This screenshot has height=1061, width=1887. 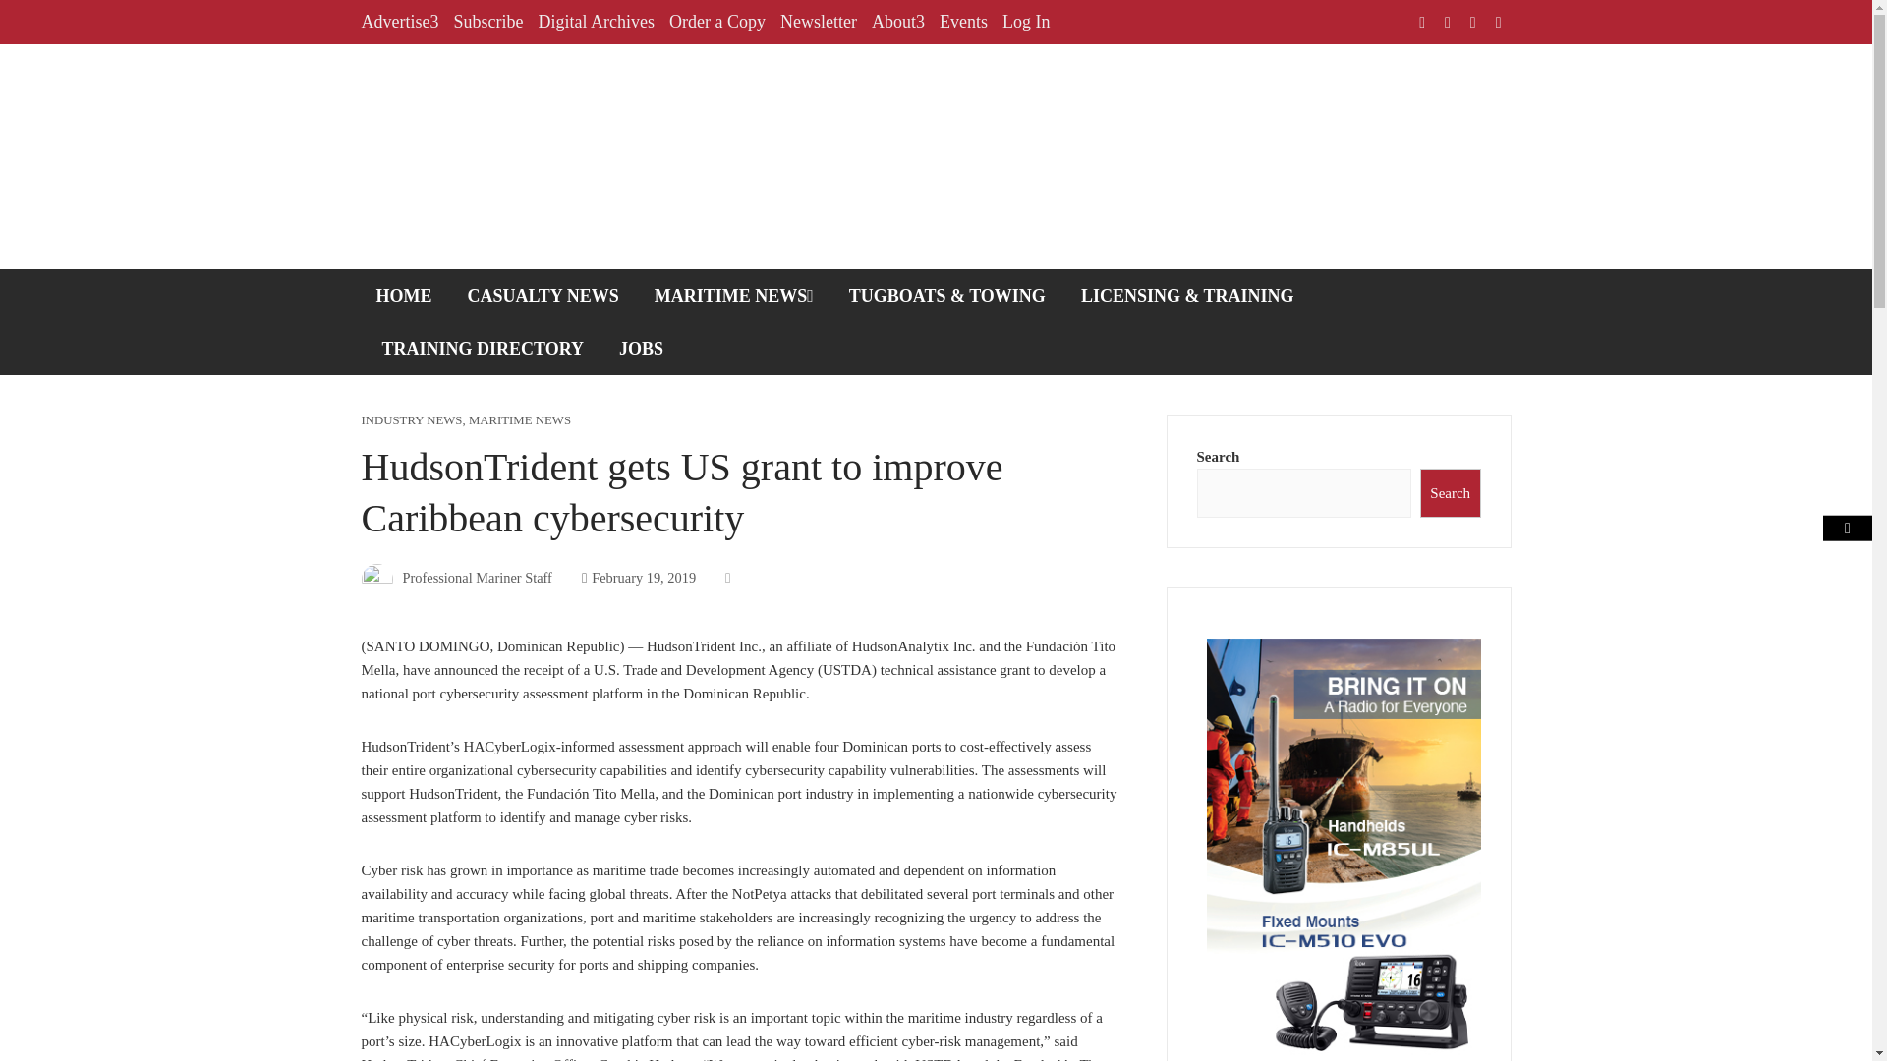 I want to click on INDUSTRY NEWS, so click(x=412, y=420).